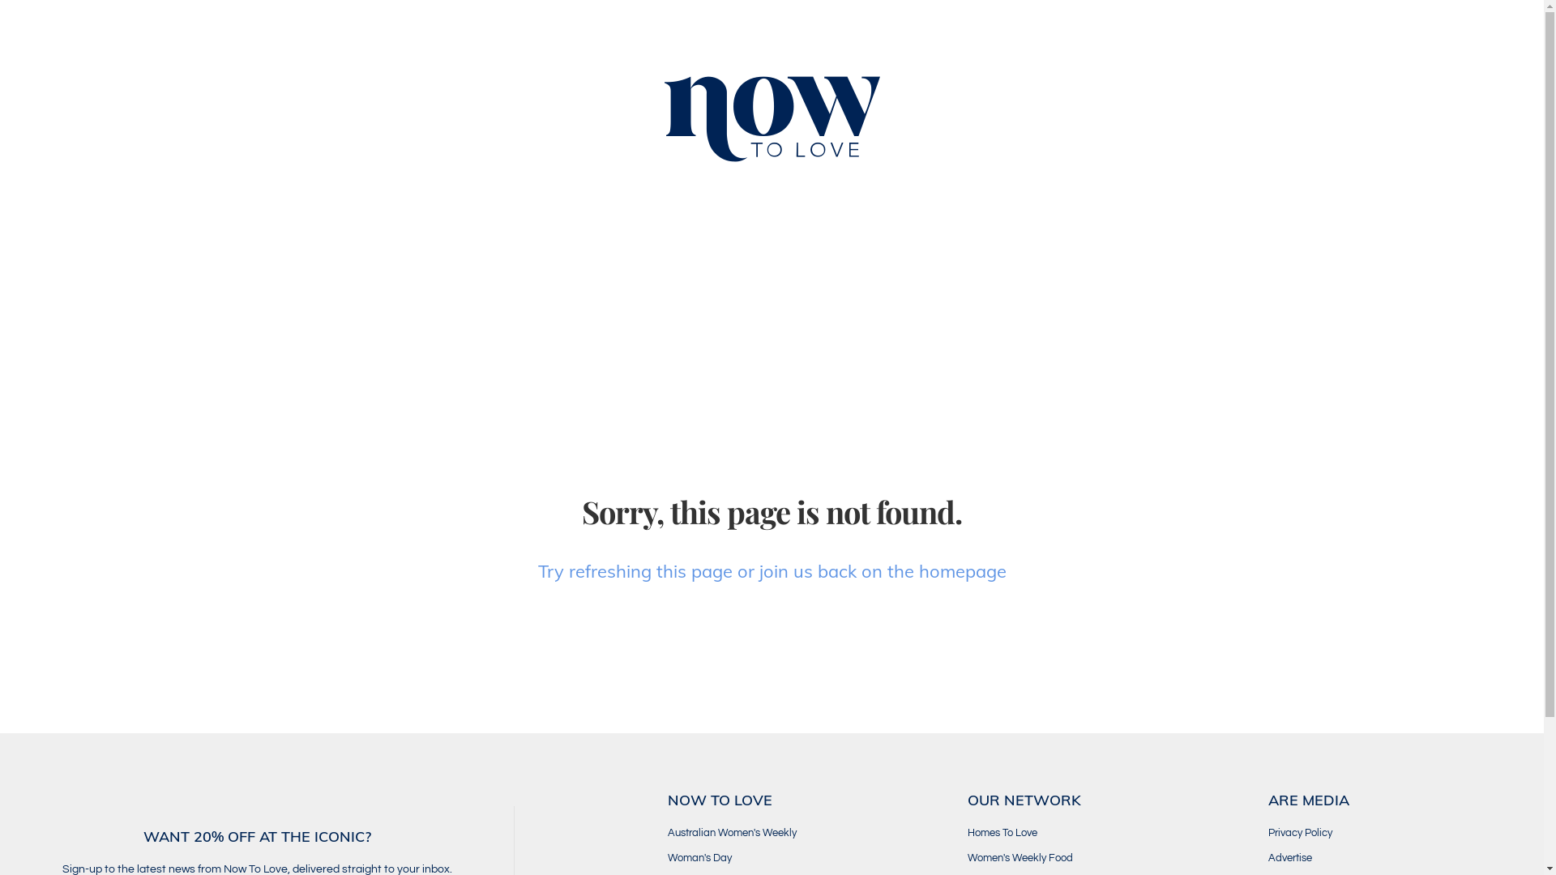 The height and width of the screenshot is (875, 1556). Describe the element at coordinates (1093, 833) in the screenshot. I see `Homes To Love` at that location.